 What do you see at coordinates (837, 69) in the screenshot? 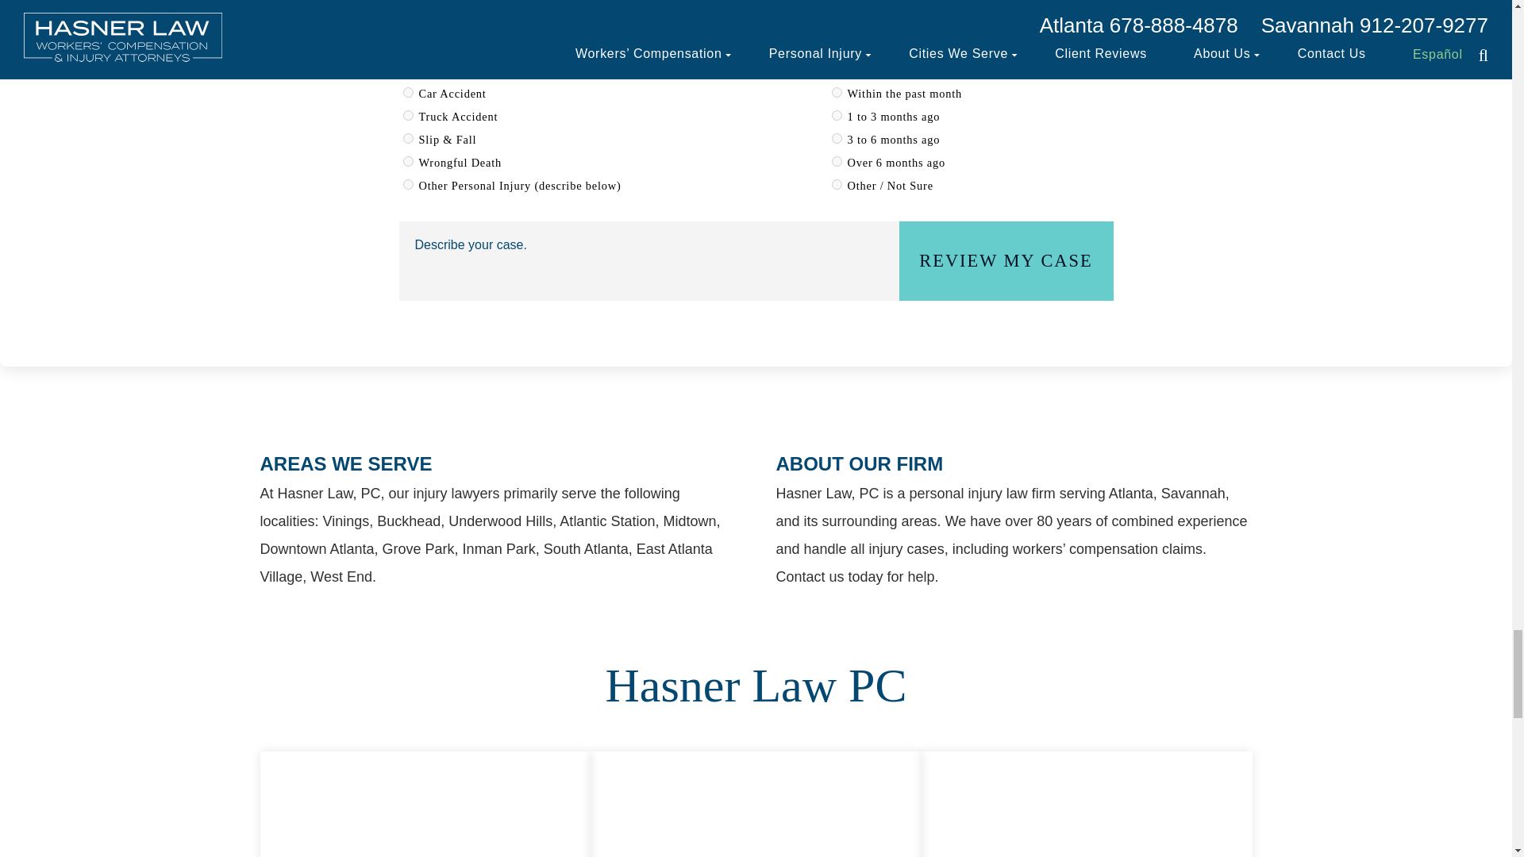
I see `Within the last week` at bounding box center [837, 69].